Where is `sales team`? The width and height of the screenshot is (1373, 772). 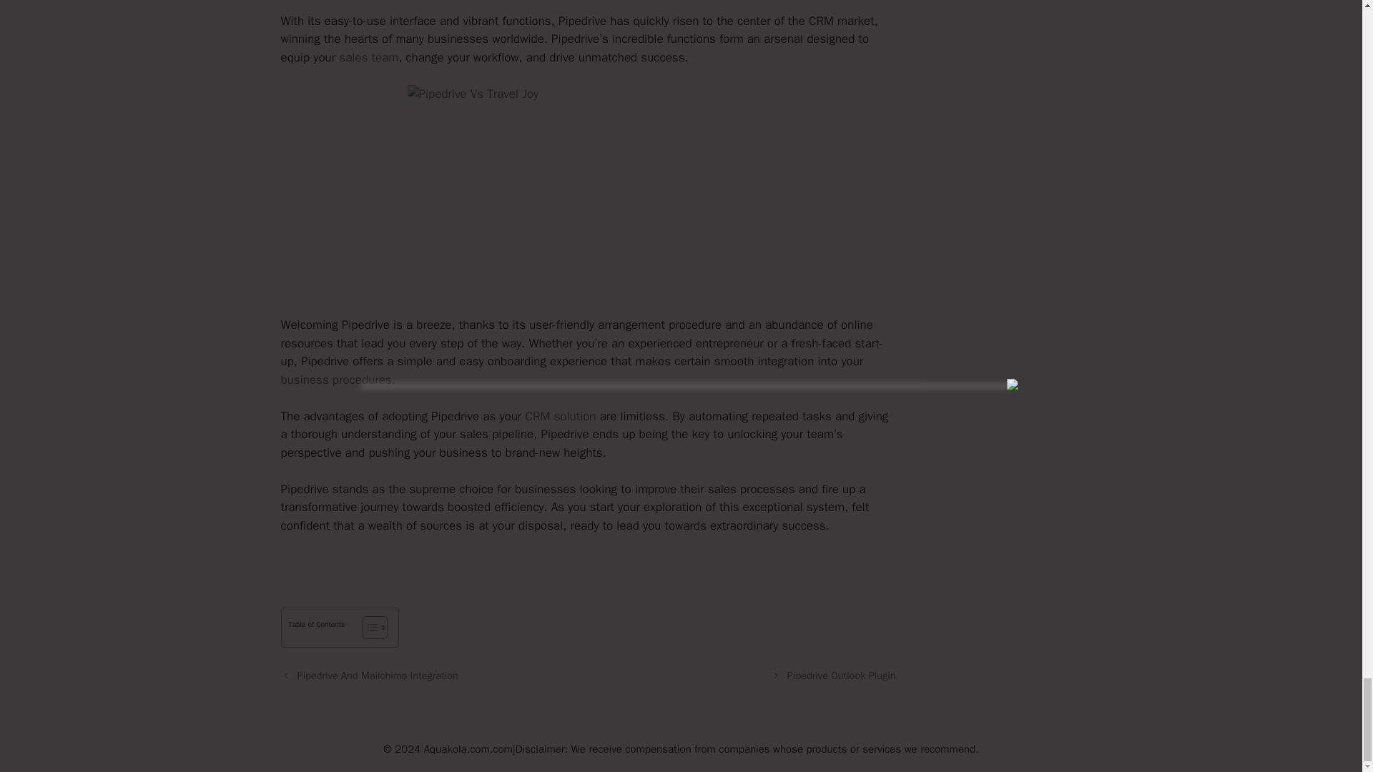 sales team is located at coordinates (368, 57).